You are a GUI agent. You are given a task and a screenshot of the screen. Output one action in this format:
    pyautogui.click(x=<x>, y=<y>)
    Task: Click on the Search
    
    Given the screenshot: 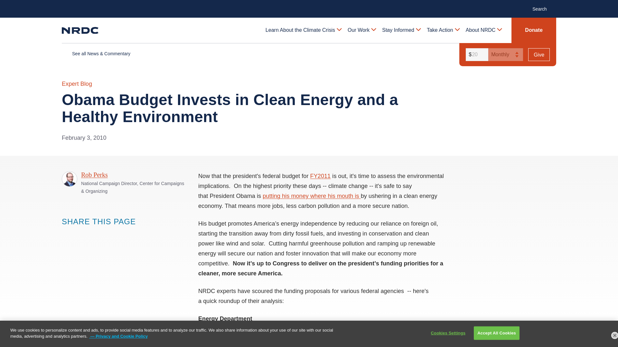 What is the action you would take?
    pyautogui.click(x=543, y=8)
    